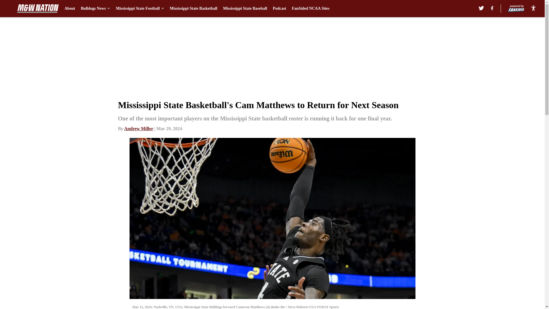 This screenshot has height=309, width=549. What do you see at coordinates (311, 9) in the screenshot?
I see `FanSided NCAA Sites` at bounding box center [311, 9].